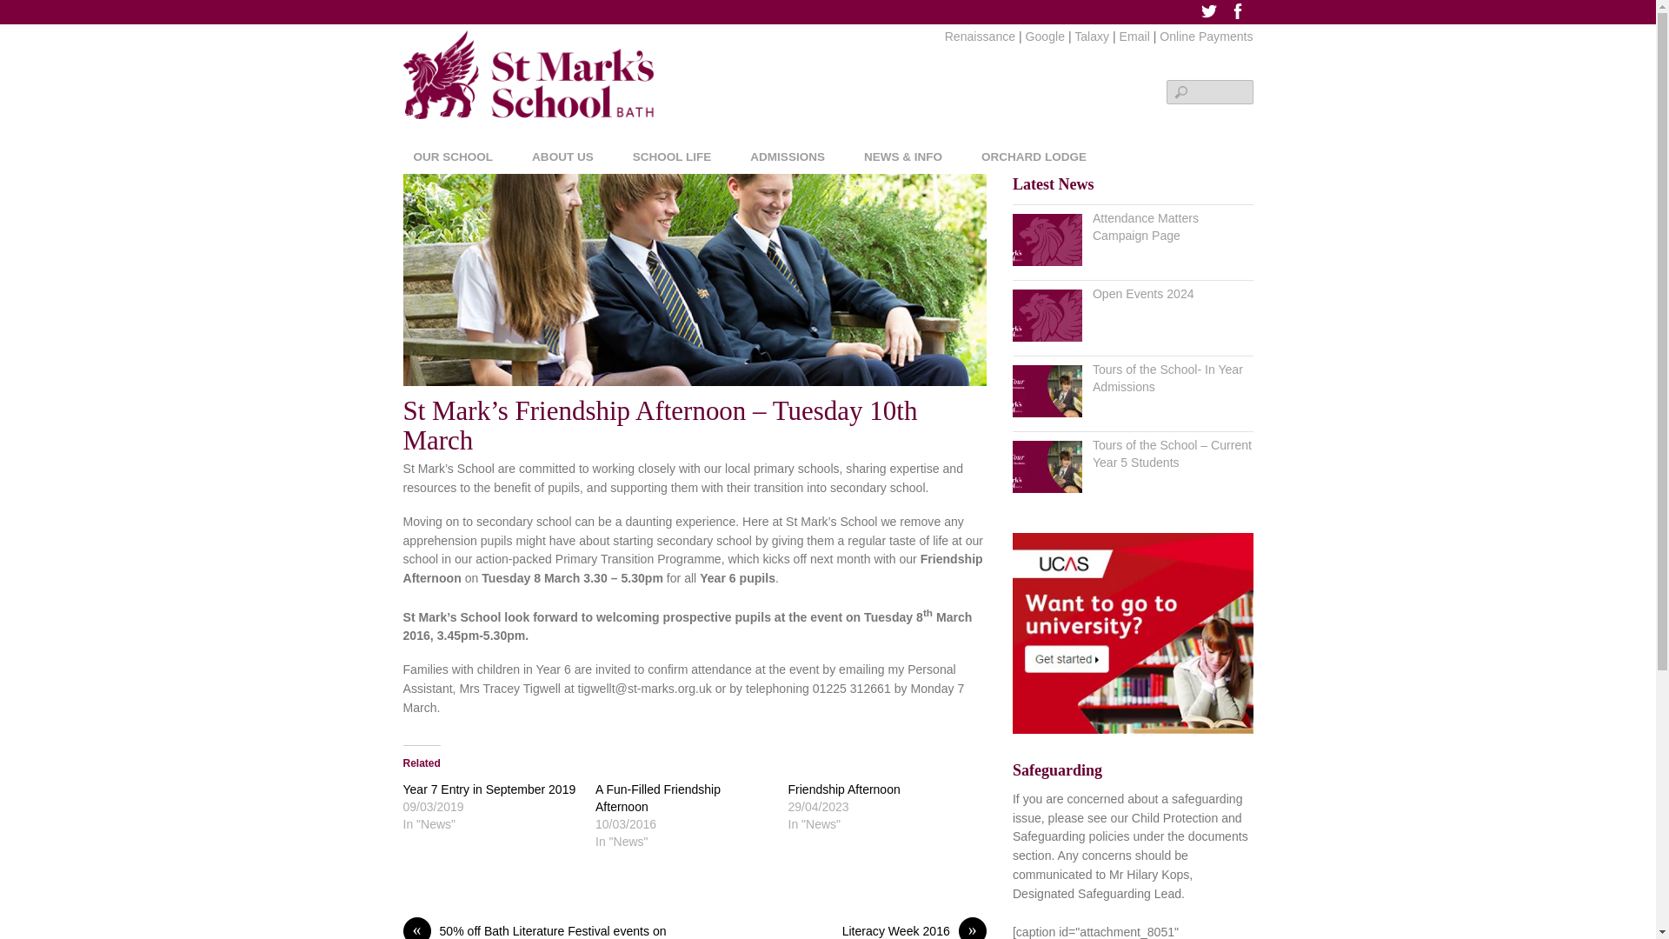 This screenshot has height=939, width=1669. I want to click on Renaissance, so click(979, 36).